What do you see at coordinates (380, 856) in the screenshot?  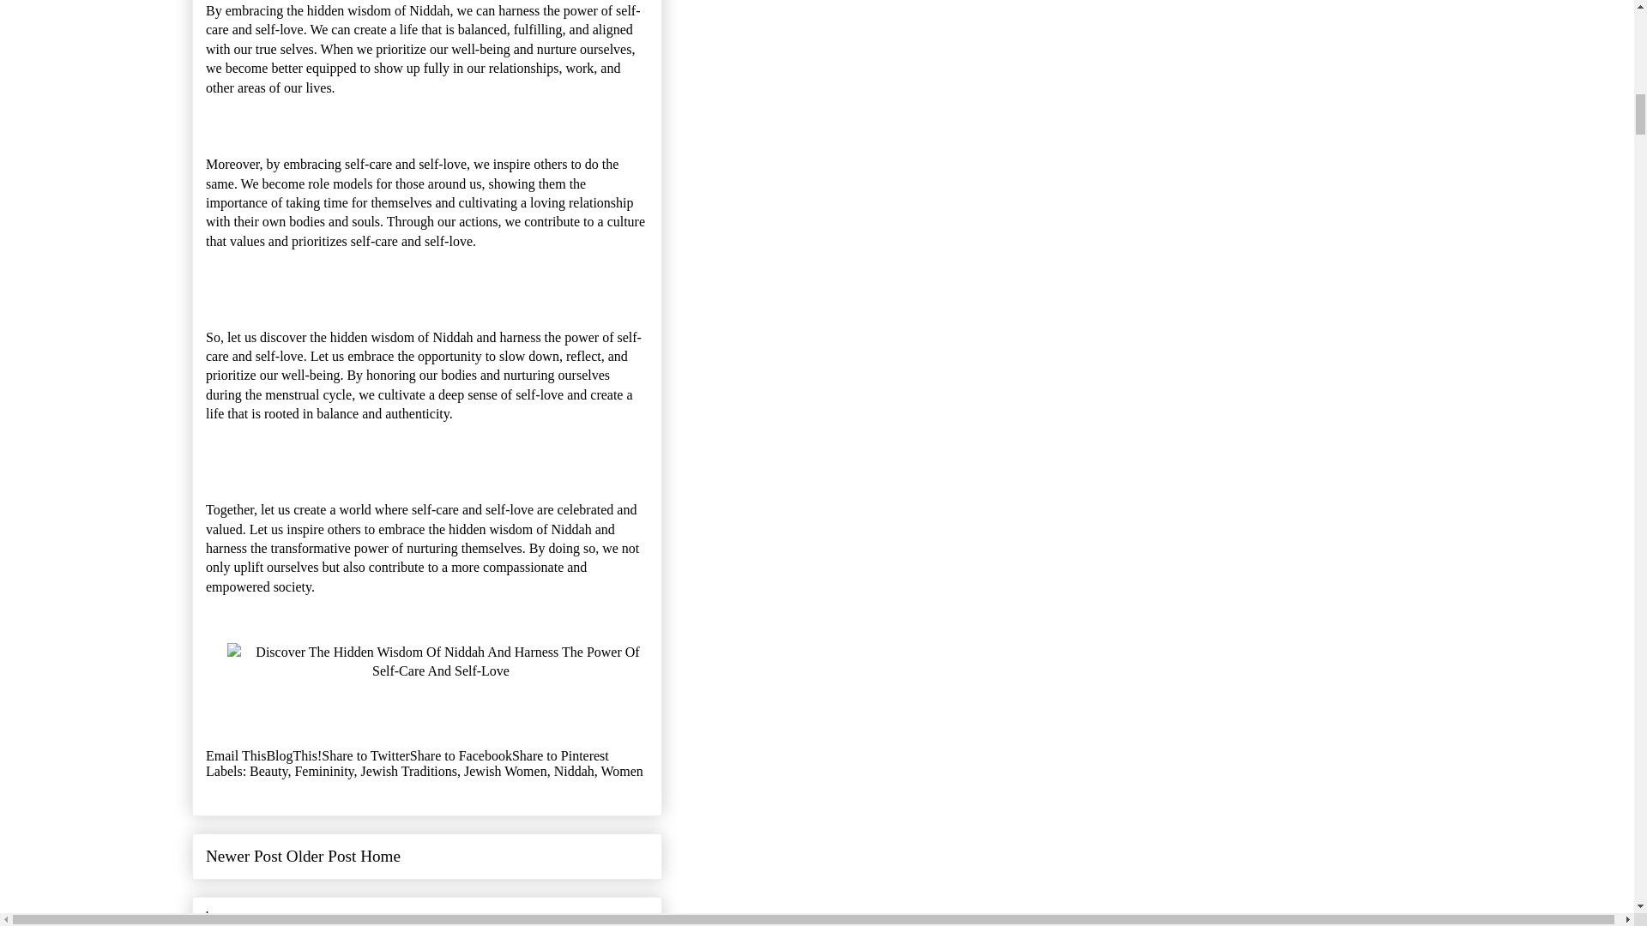 I see `Home` at bounding box center [380, 856].